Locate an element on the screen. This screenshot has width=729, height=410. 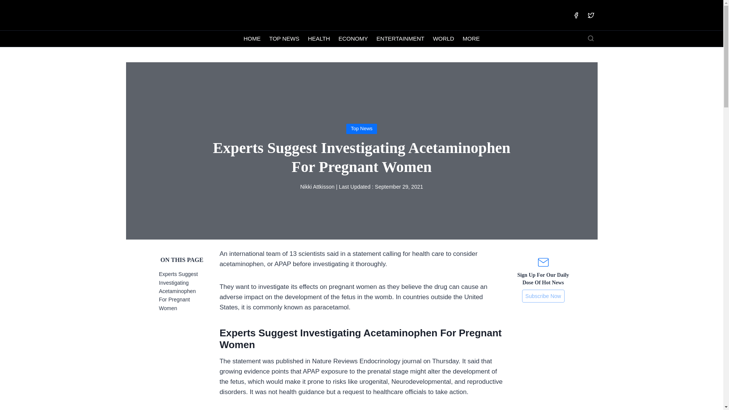
Subscribe Now is located at coordinates (543, 296).